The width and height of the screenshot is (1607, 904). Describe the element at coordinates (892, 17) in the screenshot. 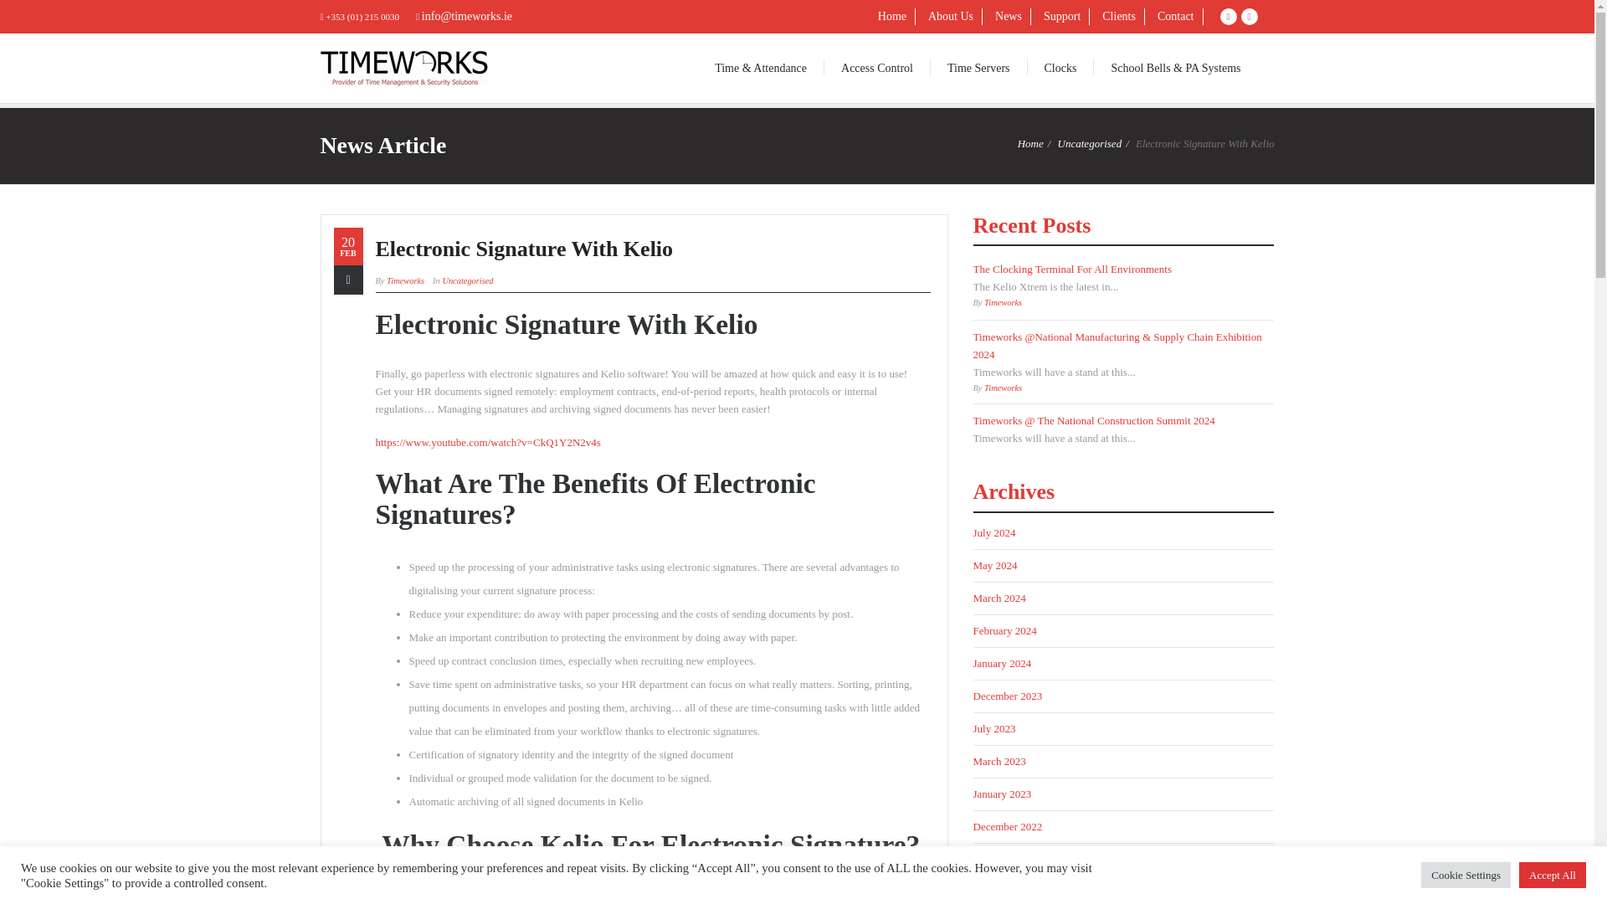

I see `Home` at that location.